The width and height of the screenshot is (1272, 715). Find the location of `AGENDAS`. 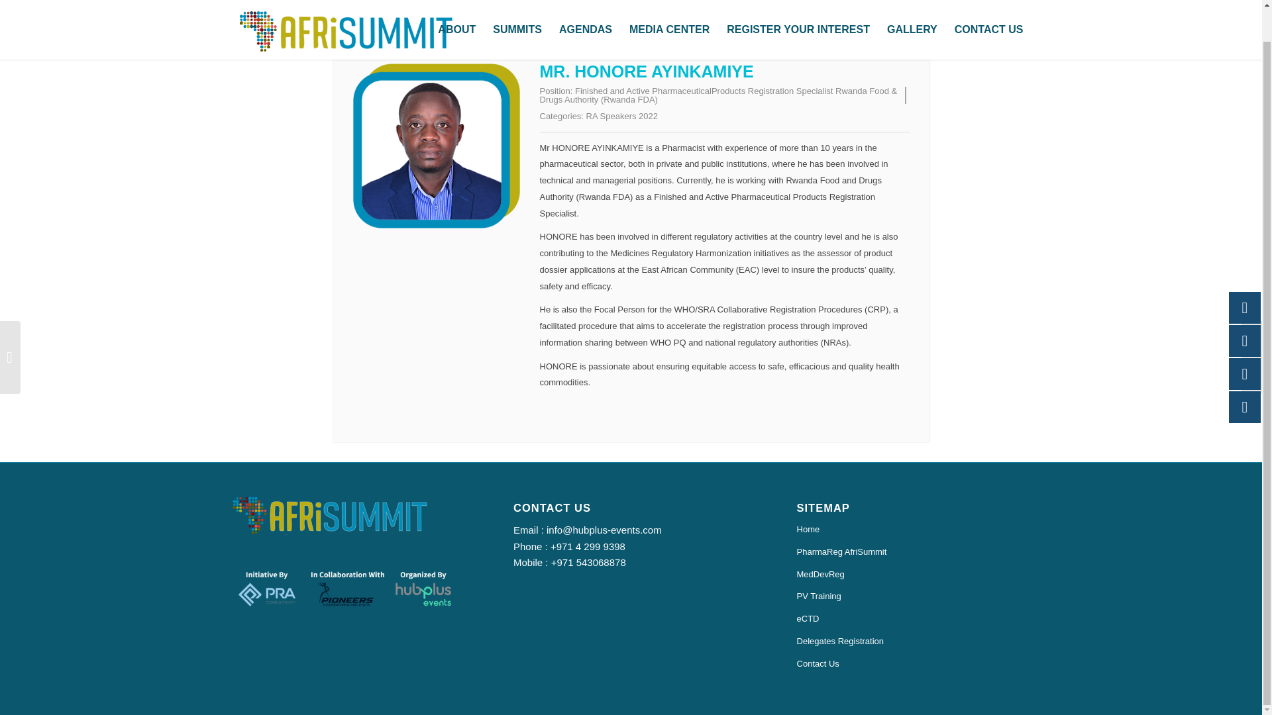

AGENDAS is located at coordinates (586, 12).